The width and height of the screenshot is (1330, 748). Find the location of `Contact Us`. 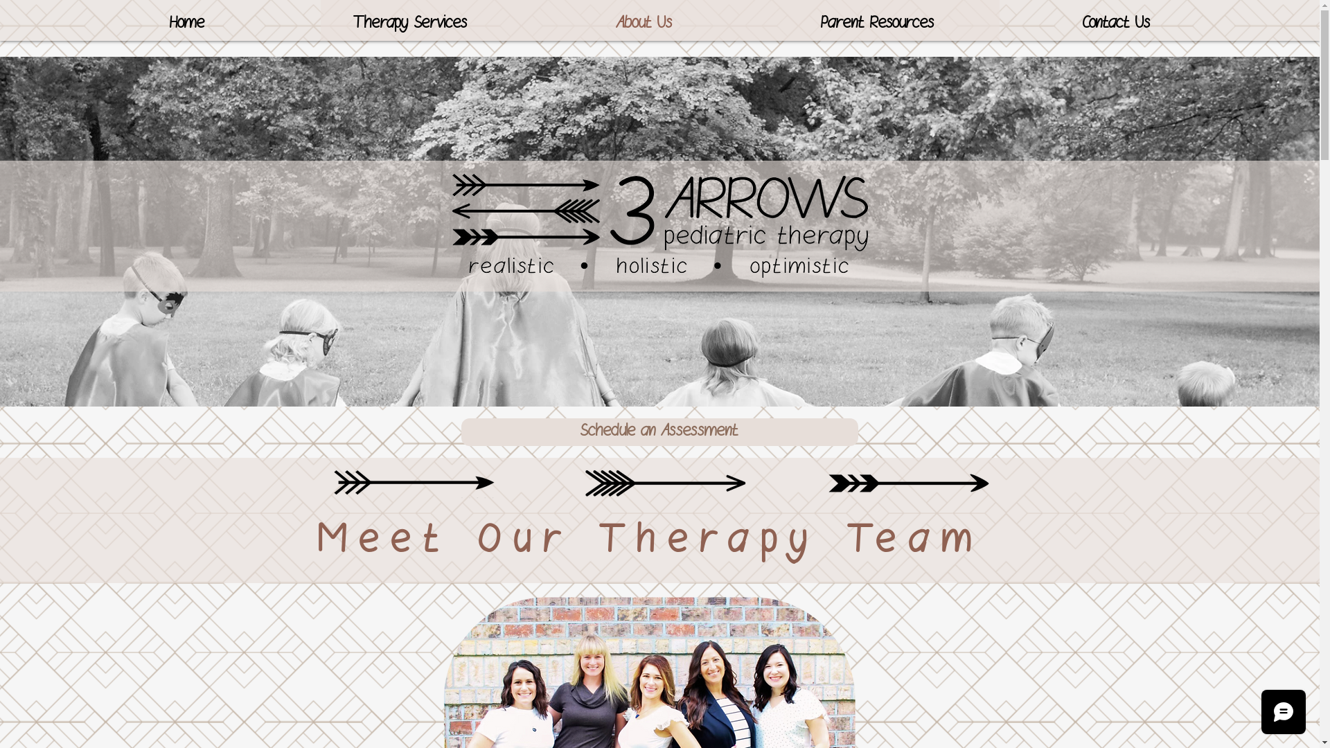

Contact Us is located at coordinates (1117, 24).